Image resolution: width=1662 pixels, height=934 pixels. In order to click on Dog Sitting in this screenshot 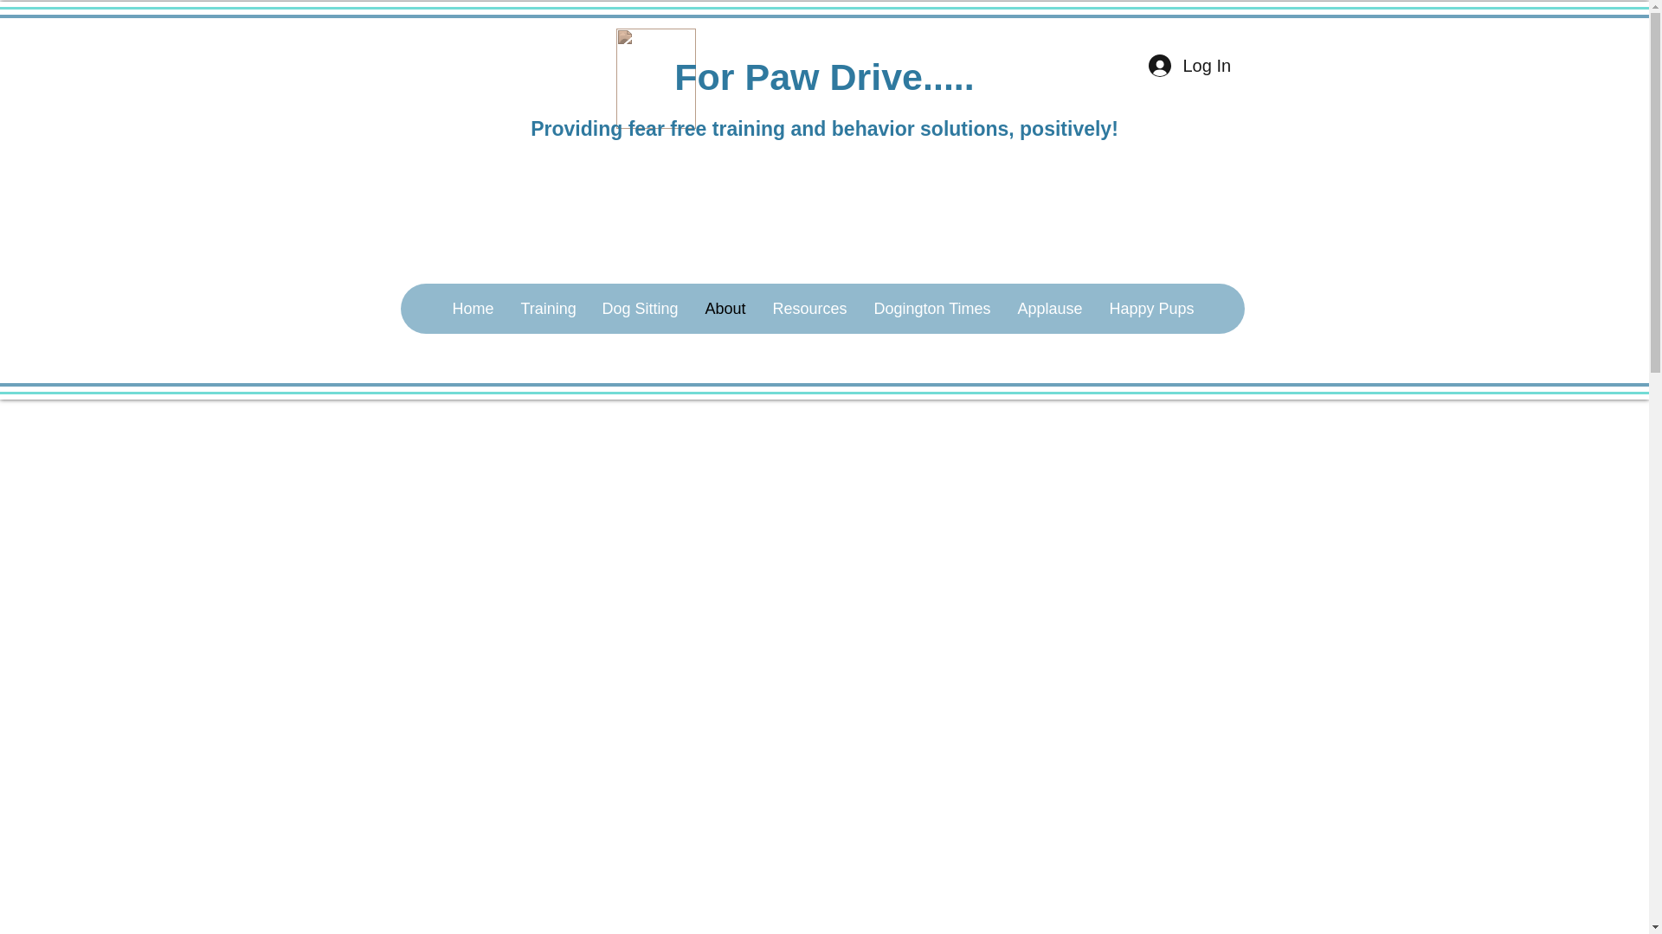, I will do `click(639, 308)`.